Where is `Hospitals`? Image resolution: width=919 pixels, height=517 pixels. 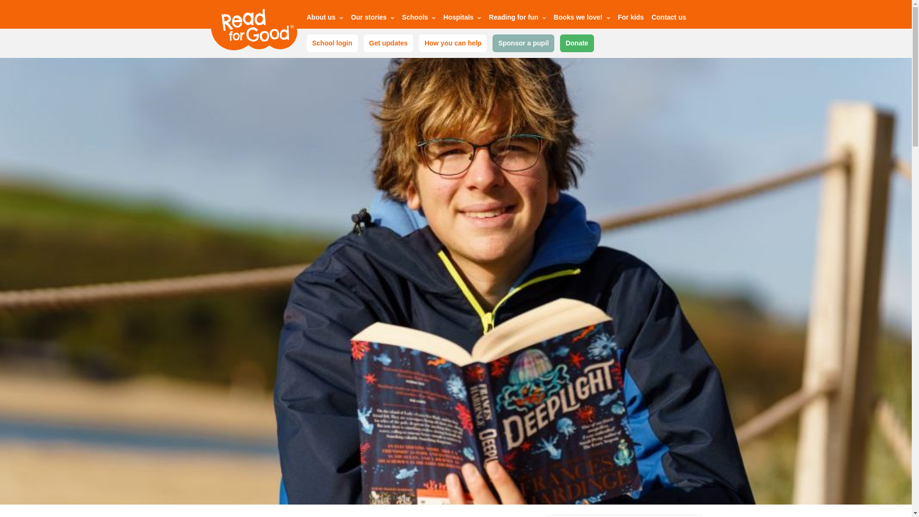 Hospitals is located at coordinates (461, 19).